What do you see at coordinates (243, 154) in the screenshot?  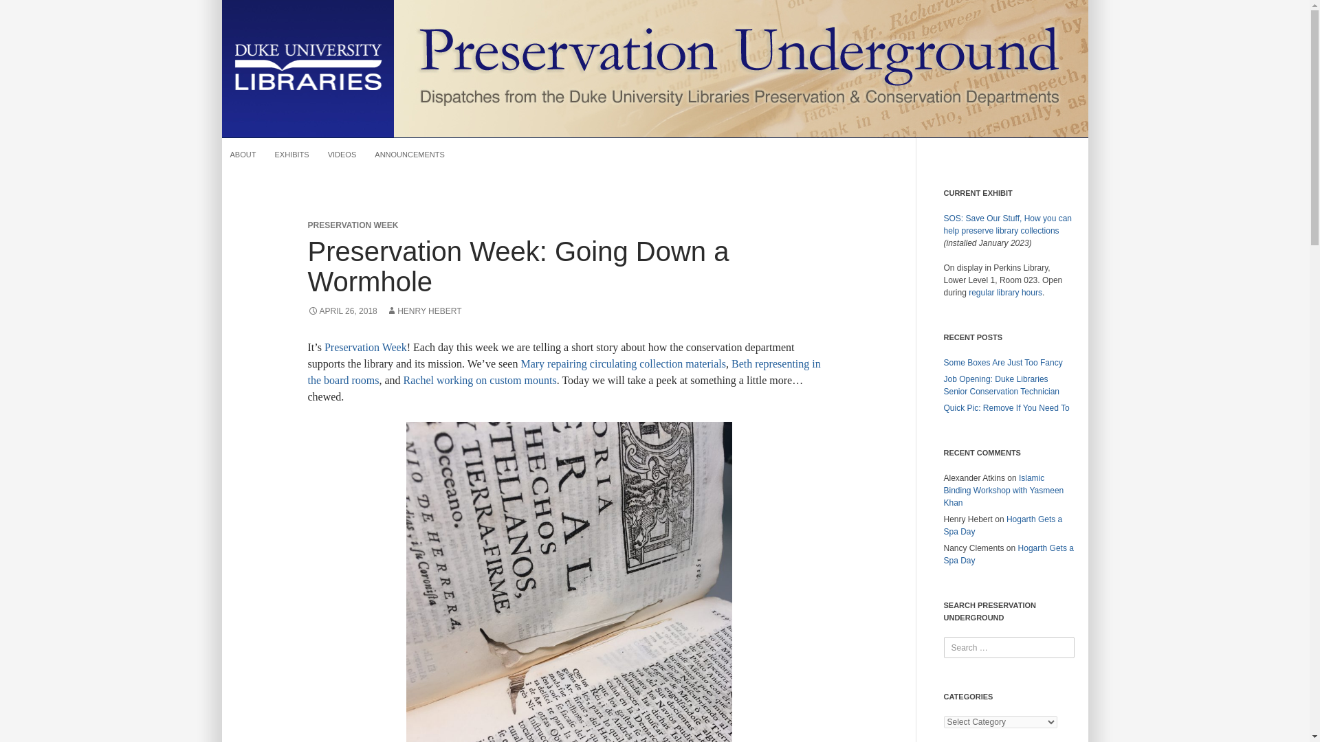 I see `ABOUT` at bounding box center [243, 154].